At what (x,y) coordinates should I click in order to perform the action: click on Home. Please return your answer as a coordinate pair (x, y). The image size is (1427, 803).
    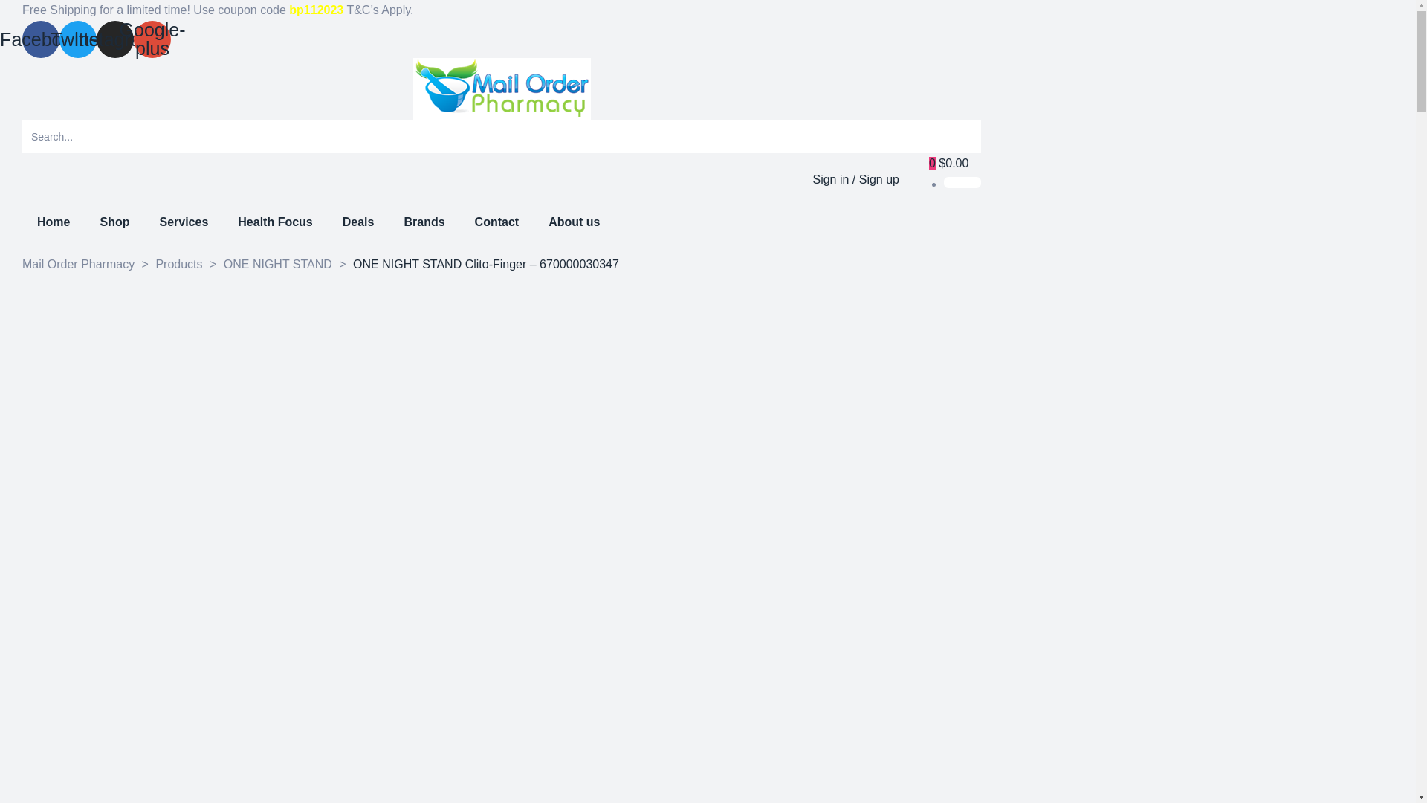
    Looking at the image, I should click on (54, 222).